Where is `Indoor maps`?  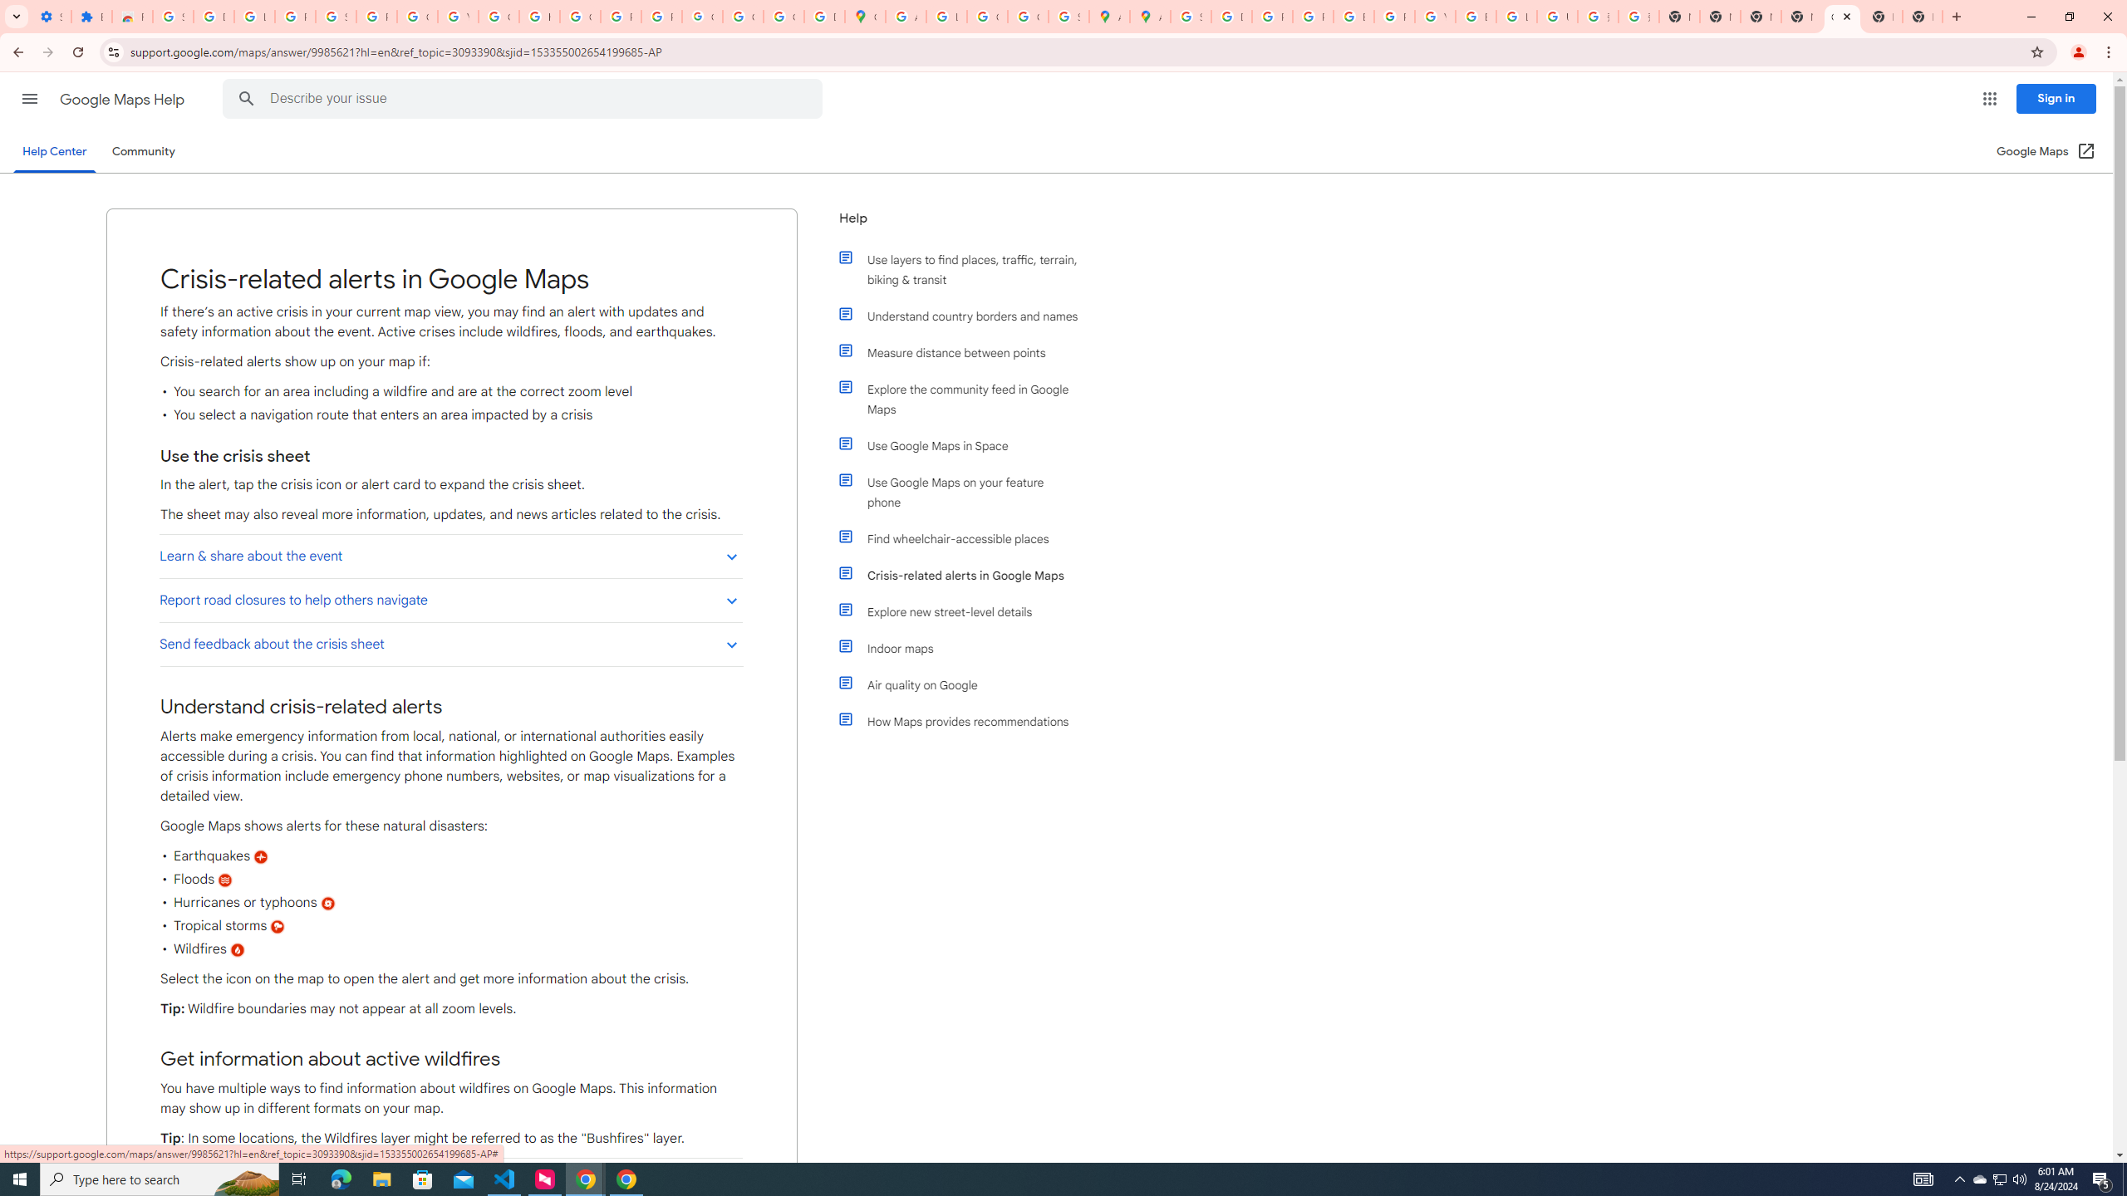
Indoor maps is located at coordinates (966, 648).